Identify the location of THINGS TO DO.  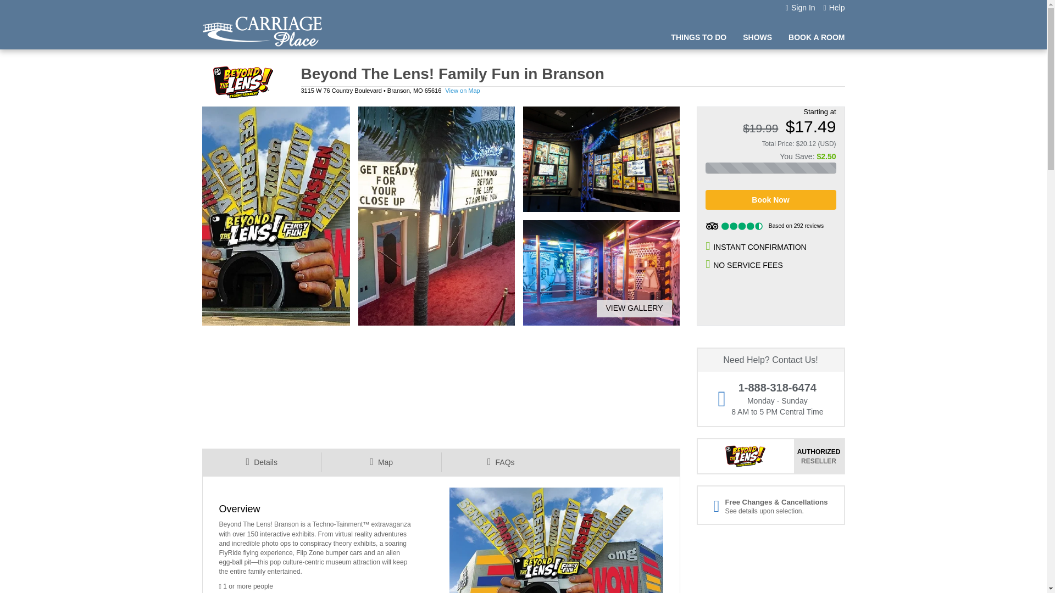
(699, 37).